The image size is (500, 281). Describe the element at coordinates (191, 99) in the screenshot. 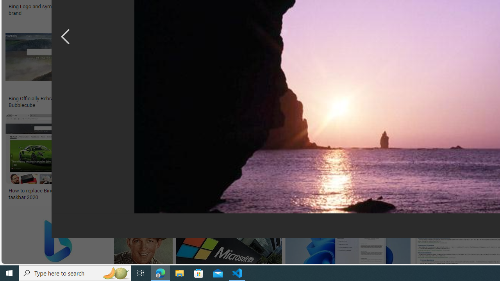

I see `Bing - SEOLend` at that location.